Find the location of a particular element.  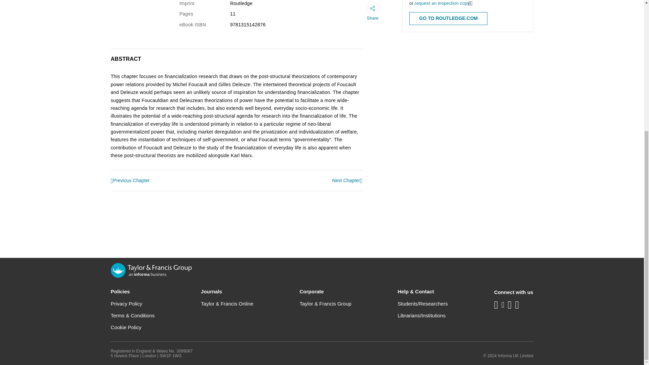

Privacy Policy is located at coordinates (126, 303).